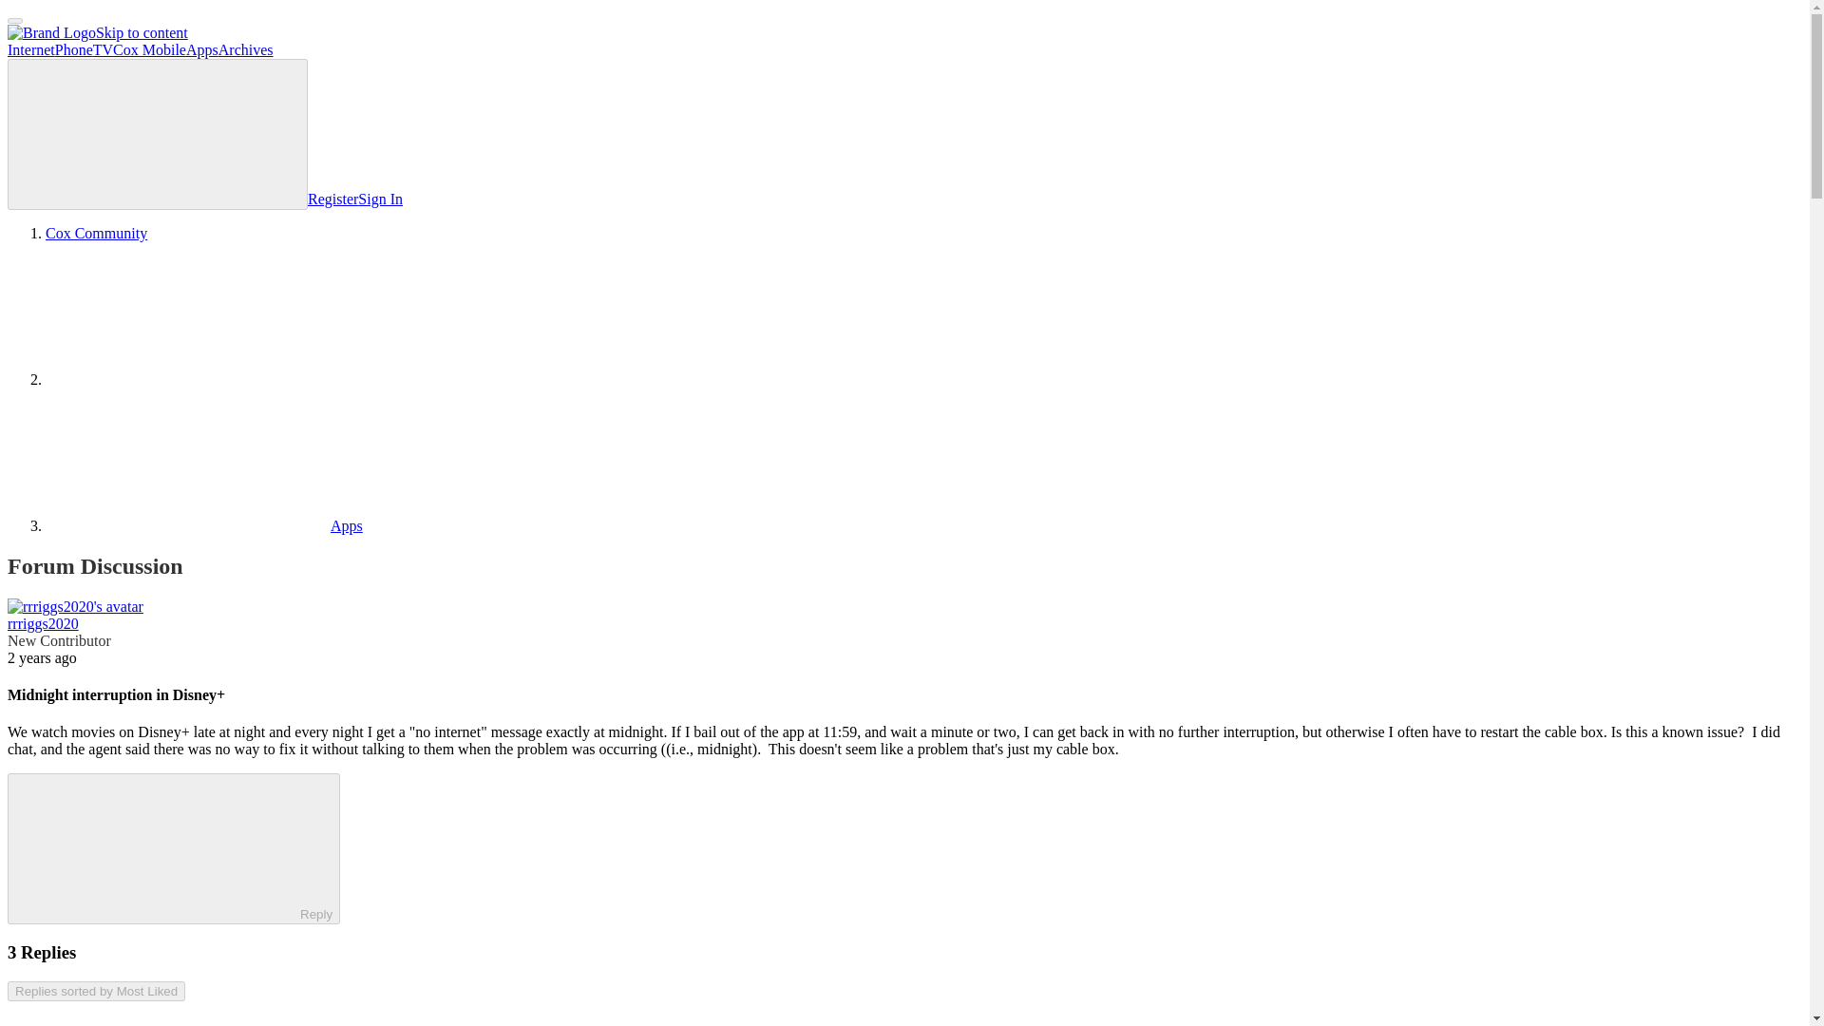  What do you see at coordinates (158, 134) in the screenshot?
I see `Search` at bounding box center [158, 134].